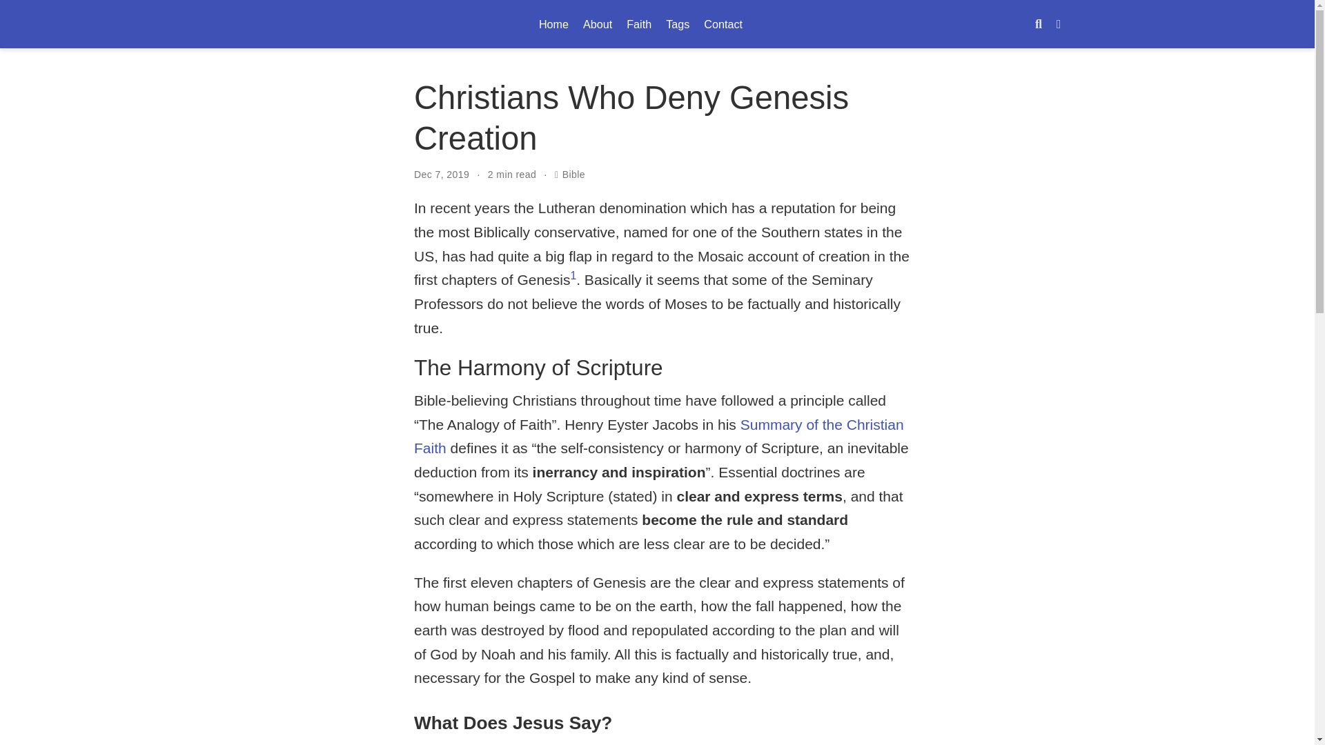 Image resolution: width=1325 pixels, height=745 pixels. What do you see at coordinates (658, 436) in the screenshot?
I see `Summary of the Christian Faith` at bounding box center [658, 436].